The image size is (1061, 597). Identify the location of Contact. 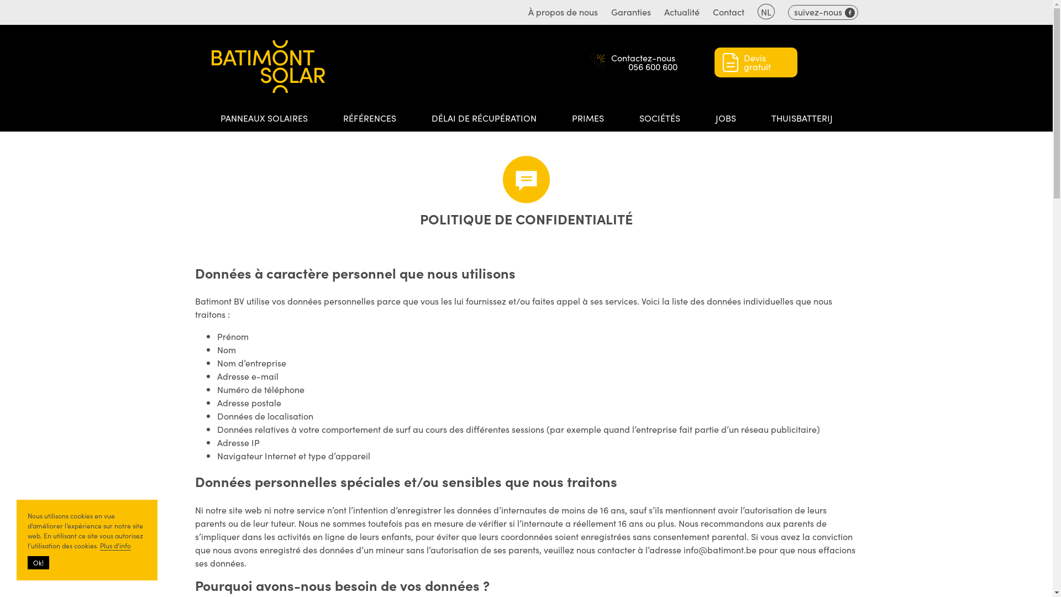
(728, 12).